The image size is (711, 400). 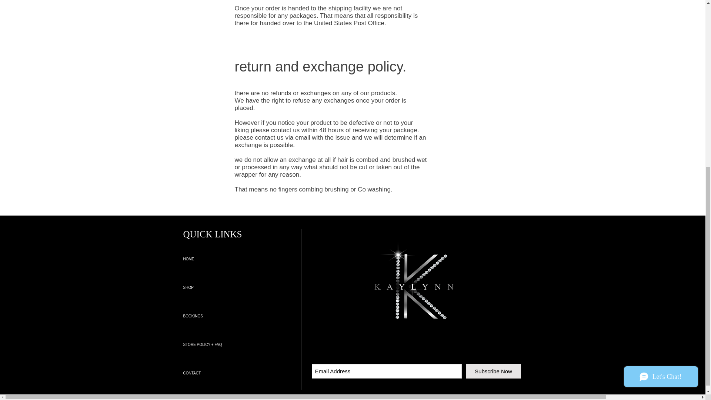 What do you see at coordinates (493, 371) in the screenshot?
I see `Subscribe Now` at bounding box center [493, 371].